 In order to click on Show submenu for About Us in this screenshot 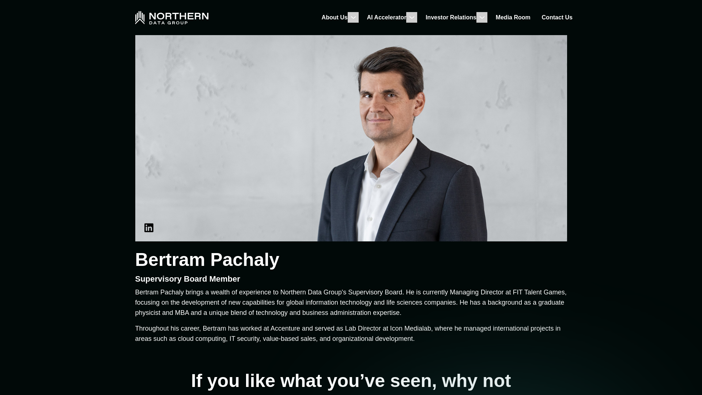, I will do `click(353, 17)`.